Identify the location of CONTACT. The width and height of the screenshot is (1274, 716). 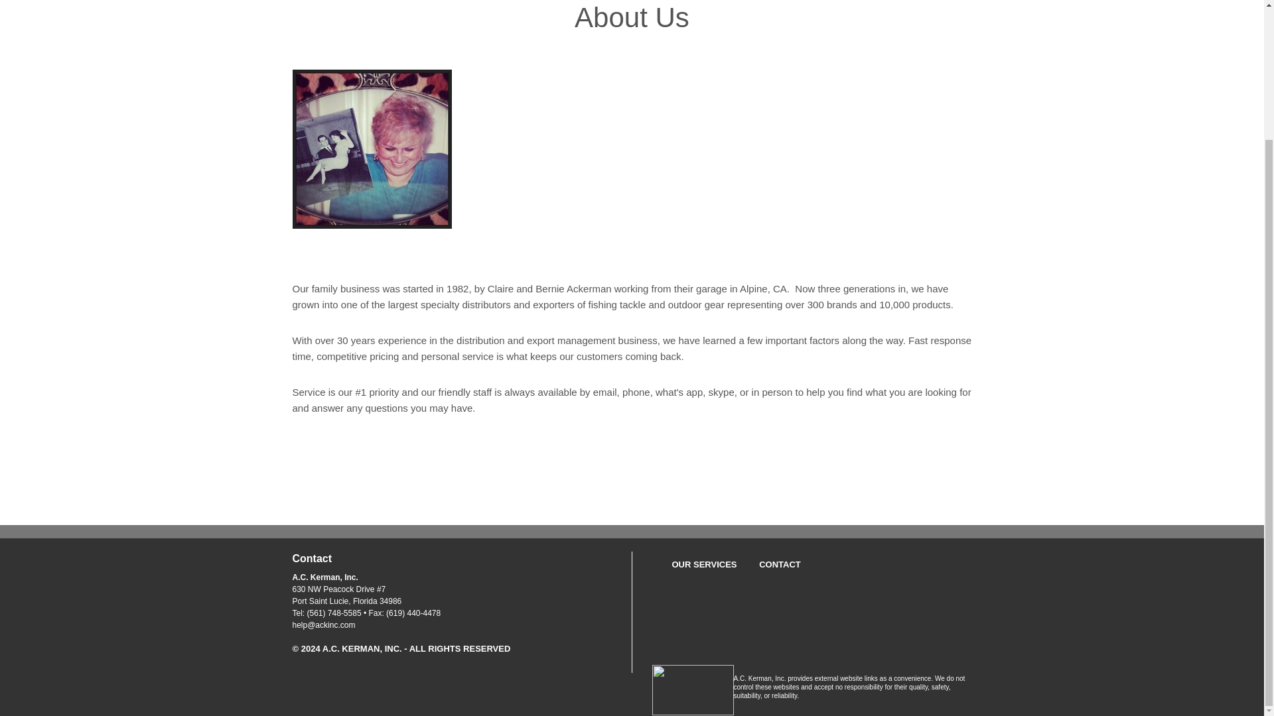
(780, 564).